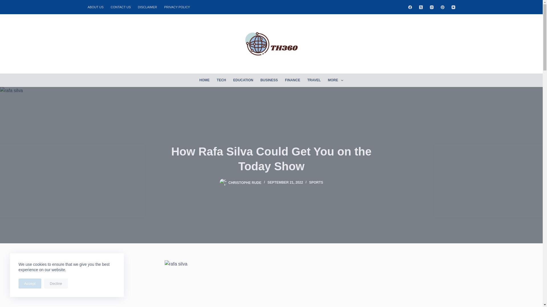  Describe the element at coordinates (245, 182) in the screenshot. I see `Posts by Christophe Rude` at that location.